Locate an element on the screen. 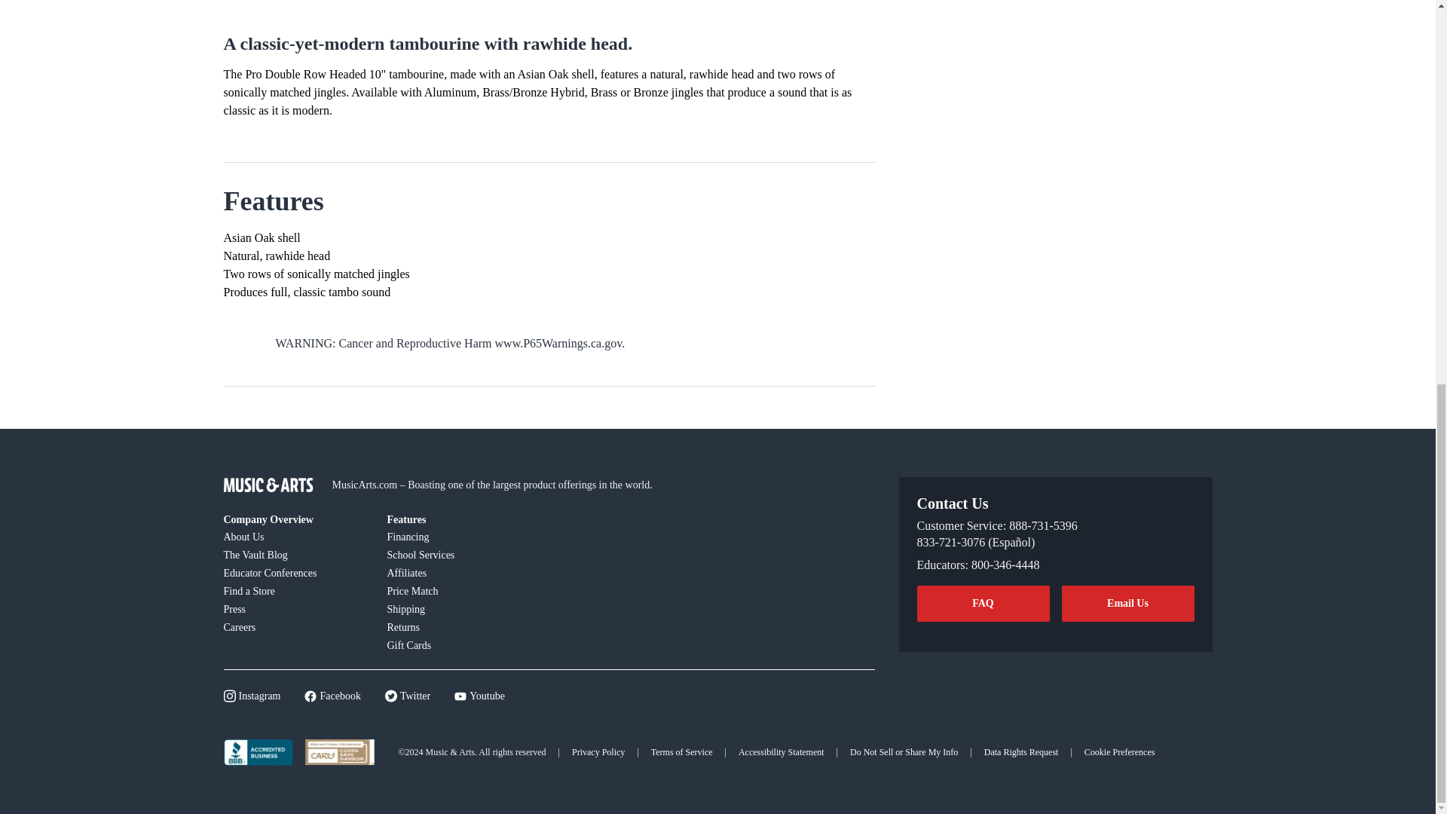  Careers is located at coordinates (295, 626).